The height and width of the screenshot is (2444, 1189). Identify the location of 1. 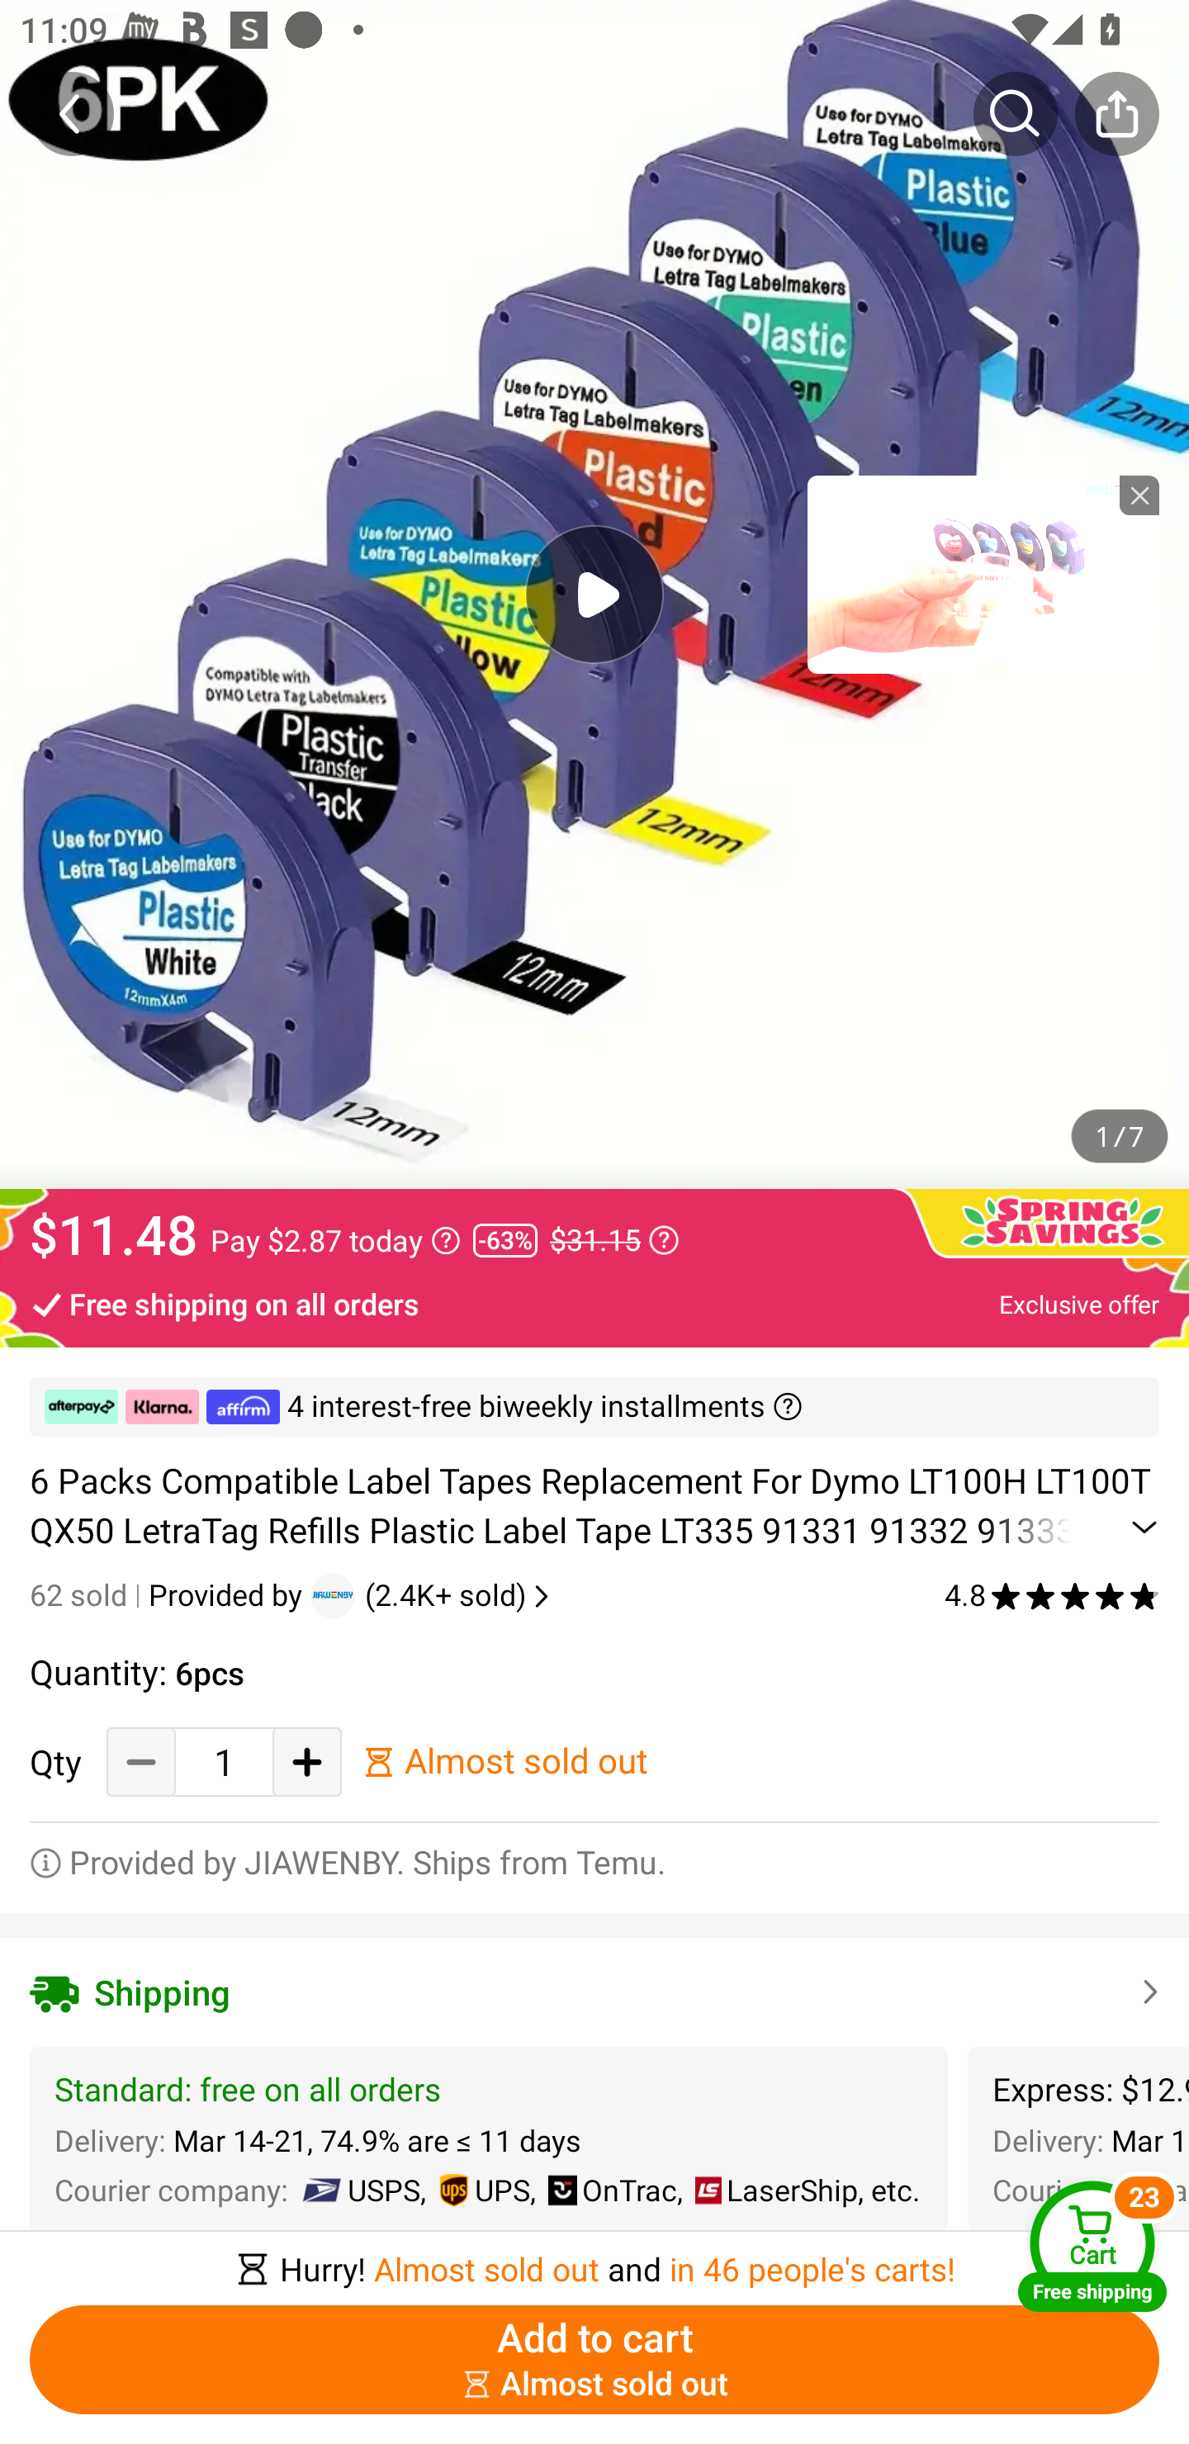
(224, 1762).